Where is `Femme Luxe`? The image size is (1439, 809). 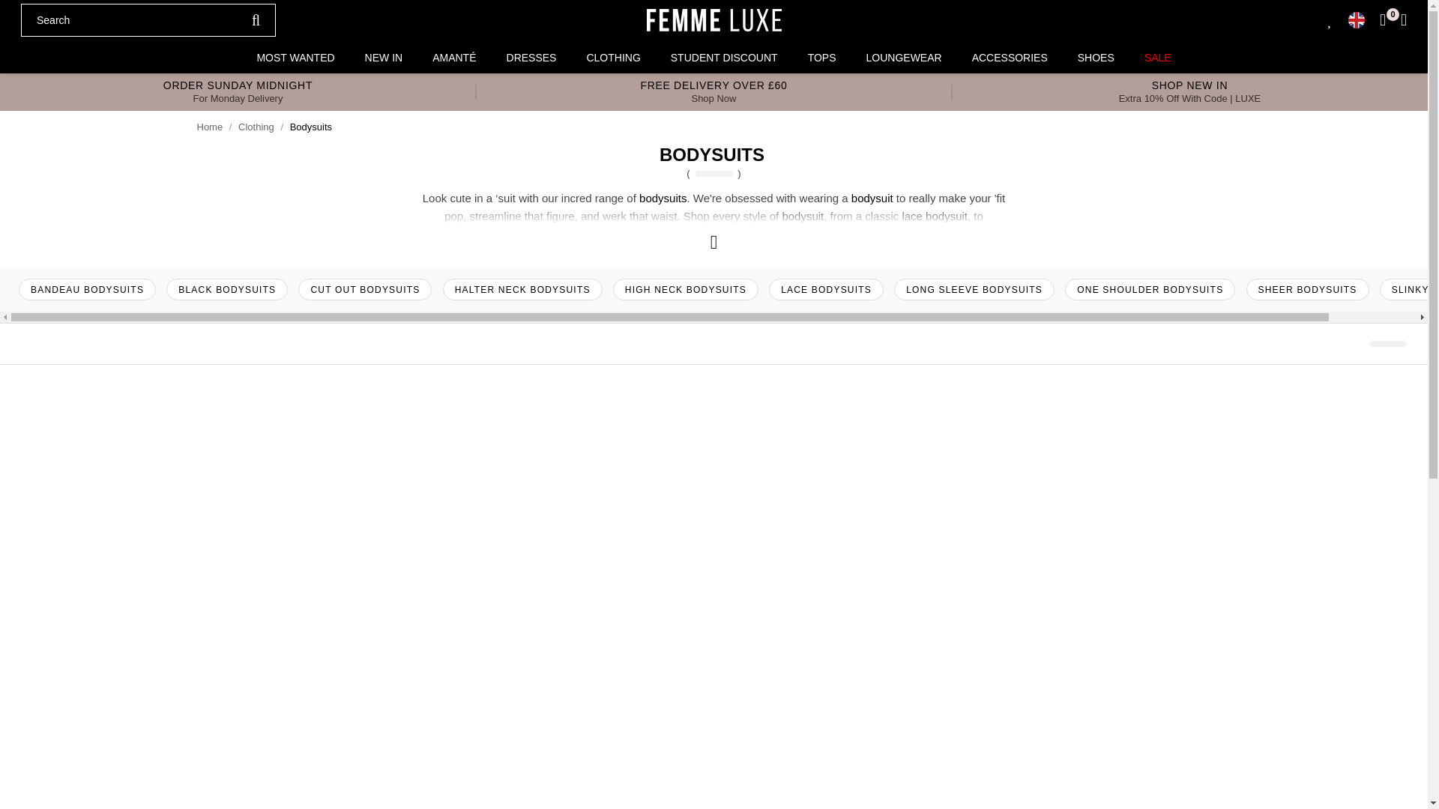
Femme Luxe is located at coordinates (714, 20).